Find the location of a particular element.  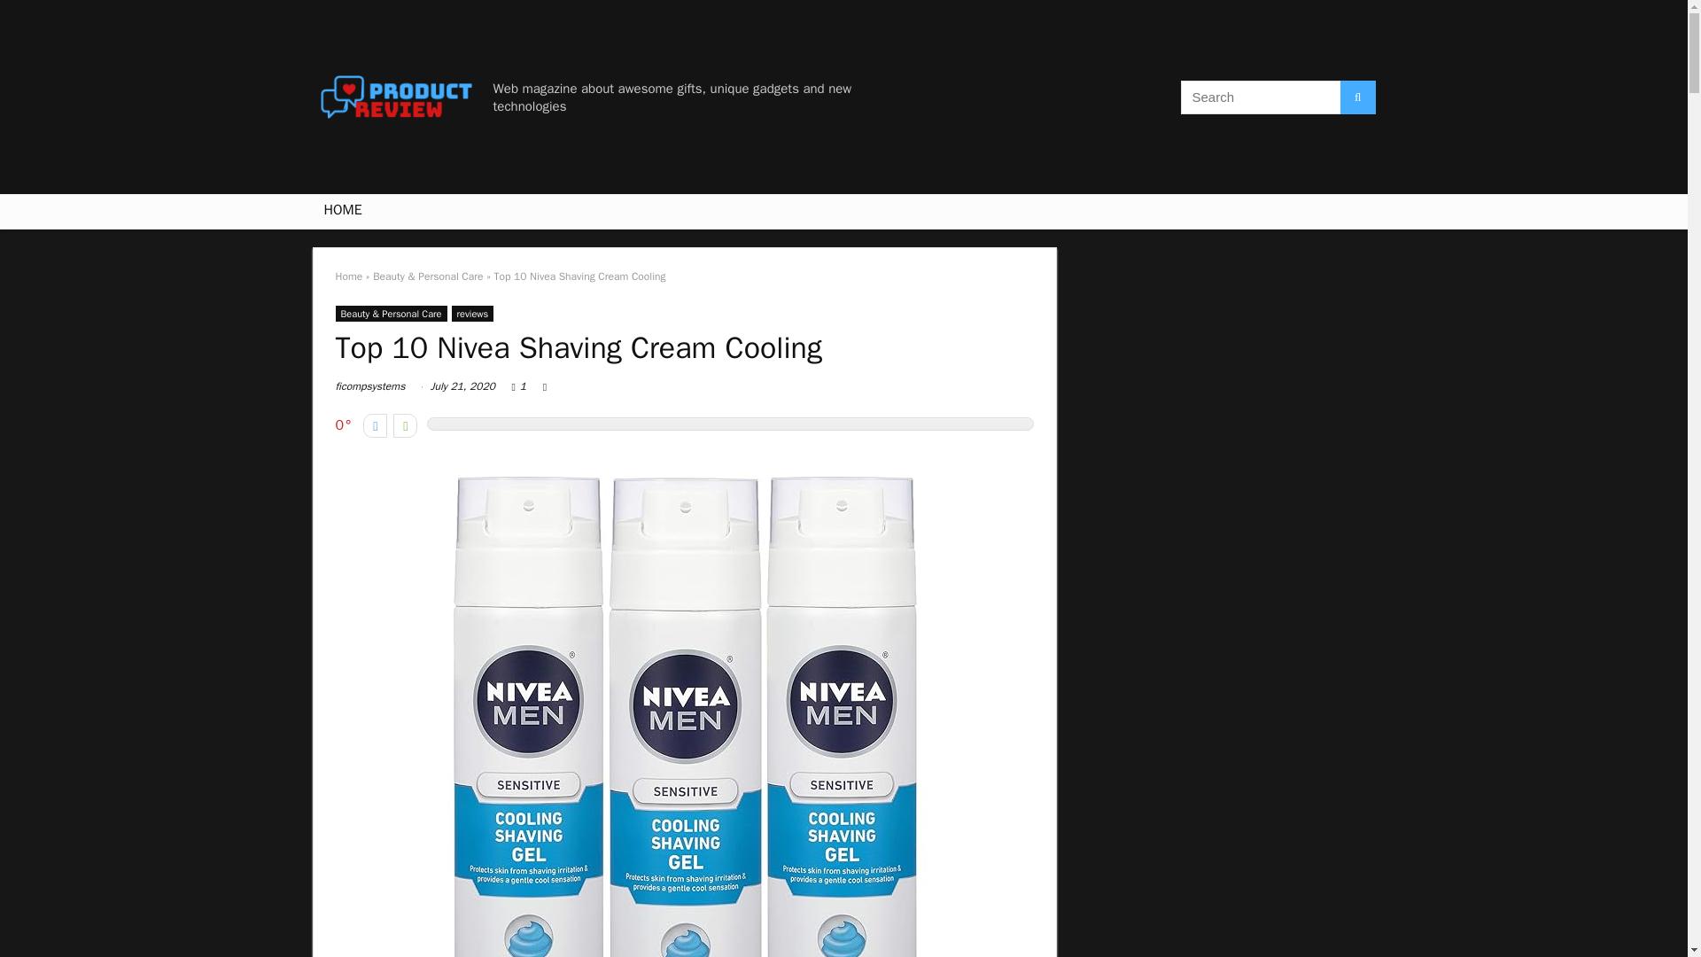

ficompsystems is located at coordinates (369, 385).